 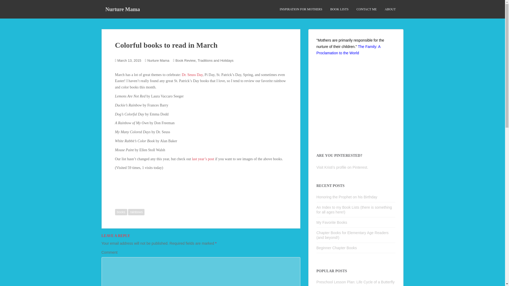 I want to click on My Favorite Books, so click(x=332, y=222).